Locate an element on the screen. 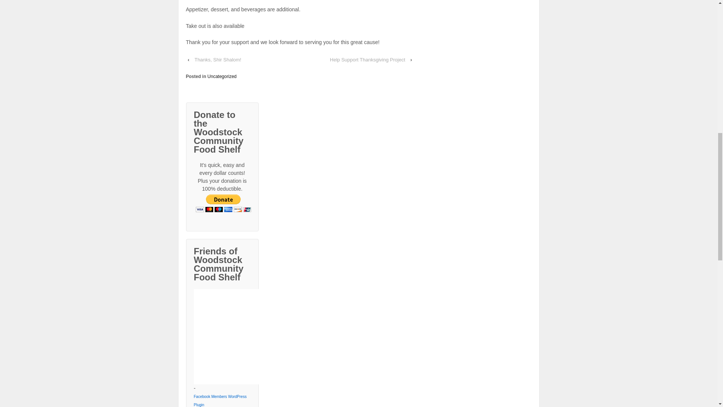 The image size is (723, 407). Uncategorized is located at coordinates (222, 76).